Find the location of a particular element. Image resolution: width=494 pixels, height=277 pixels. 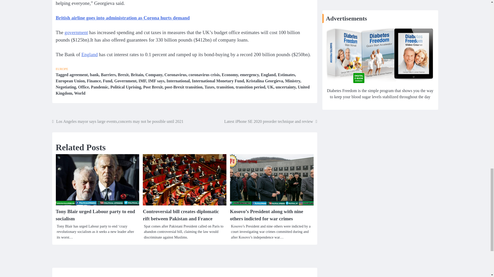

coronavirus crisis is located at coordinates (204, 75).